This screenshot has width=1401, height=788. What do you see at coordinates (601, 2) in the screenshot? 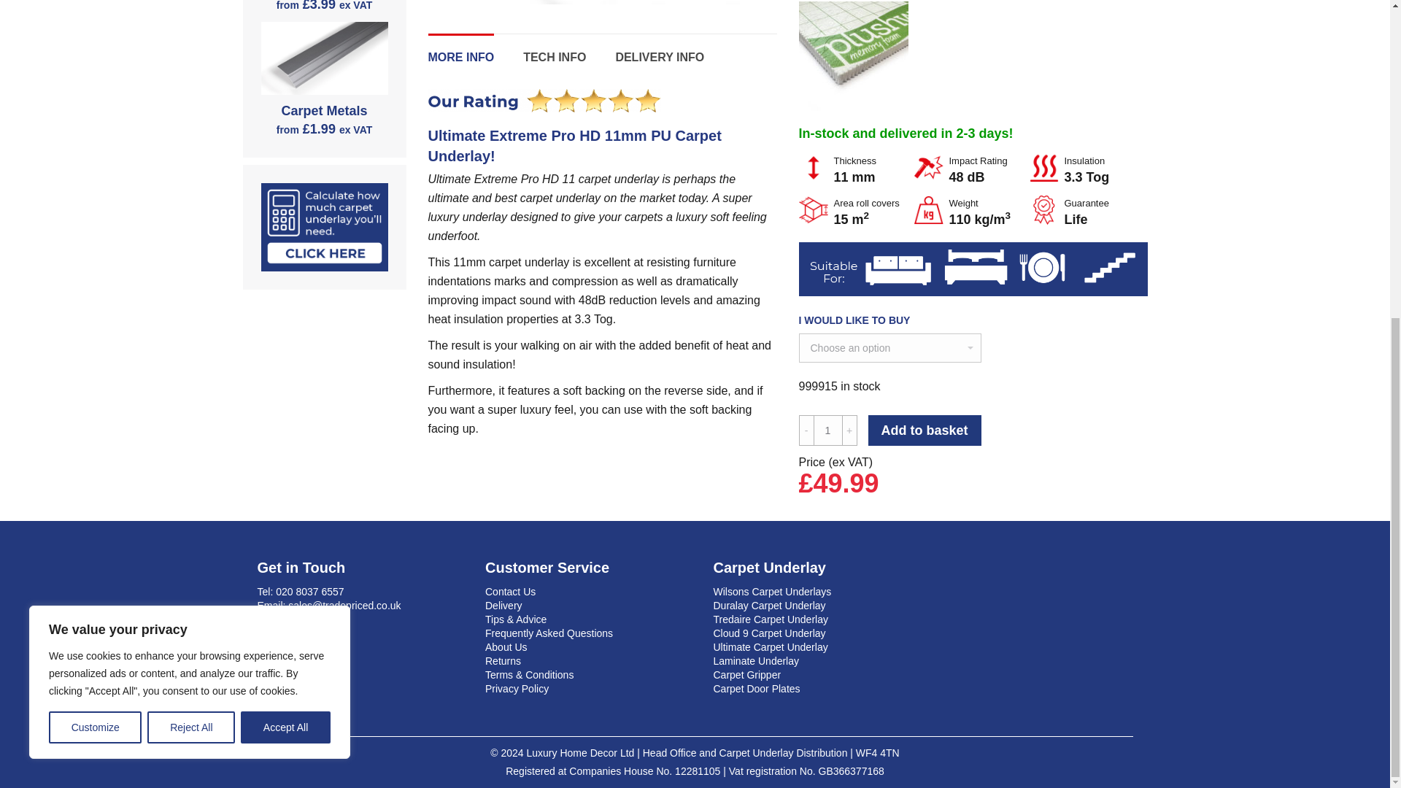
I see `Rocket HD 11mm` at bounding box center [601, 2].